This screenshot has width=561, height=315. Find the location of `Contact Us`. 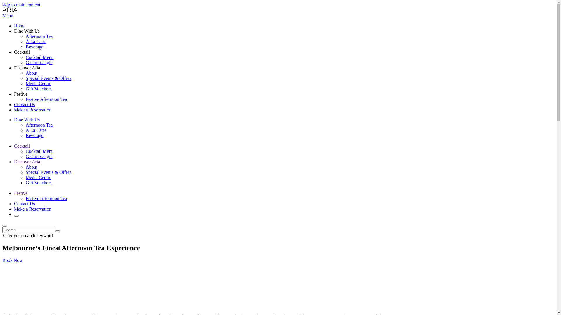

Contact Us is located at coordinates (25, 204).